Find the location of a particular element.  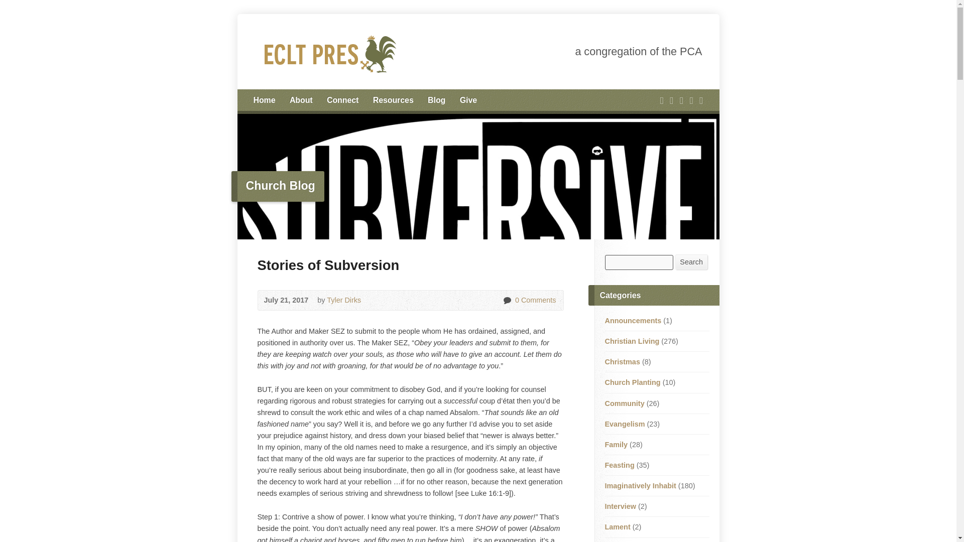

Give is located at coordinates (468, 100).